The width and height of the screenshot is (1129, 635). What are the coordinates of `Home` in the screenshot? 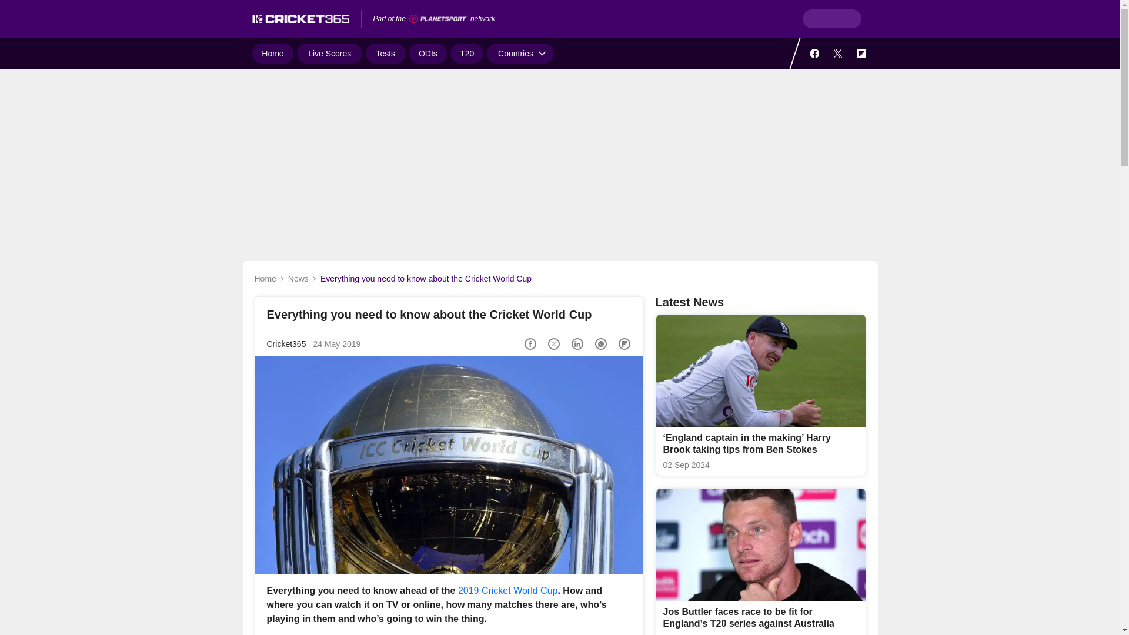 It's located at (273, 54).